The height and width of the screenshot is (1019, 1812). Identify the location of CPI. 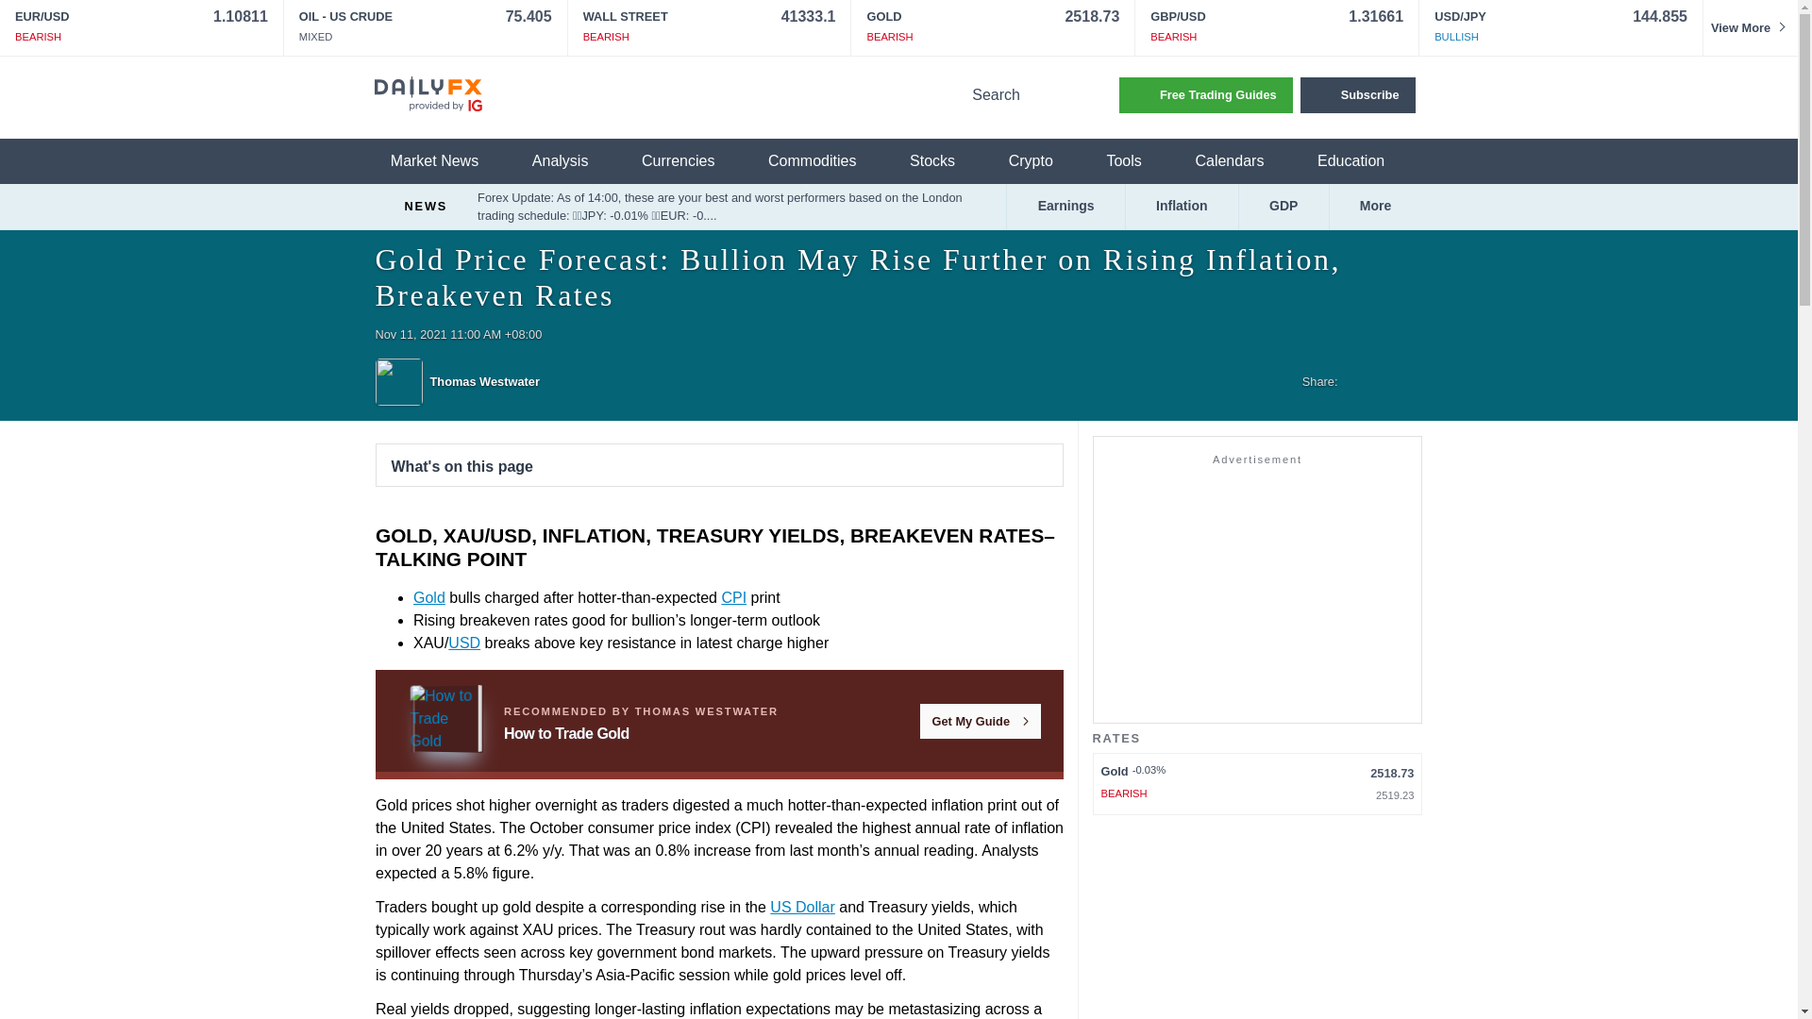
(734, 597).